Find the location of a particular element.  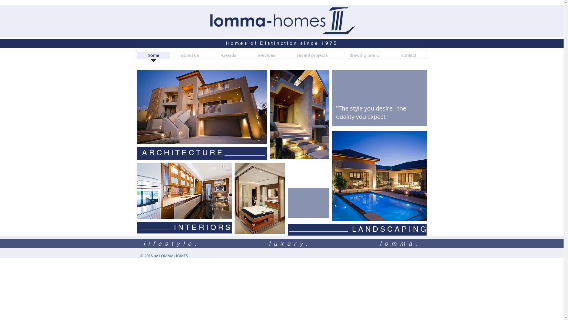

contact is located at coordinates (409, 57).